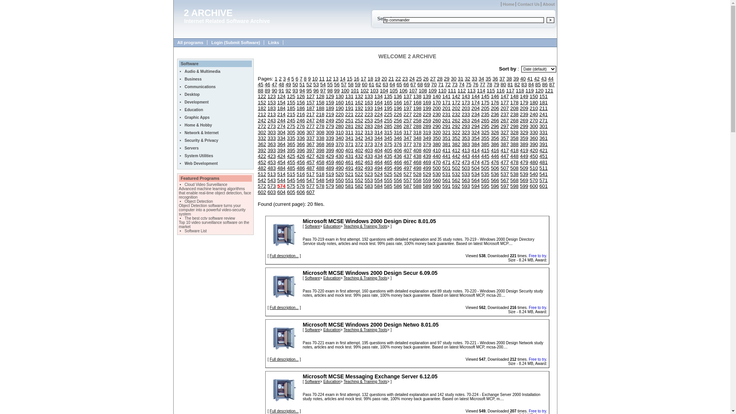 The height and width of the screenshot is (414, 736). Describe the element at coordinates (440, 79) in the screenshot. I see `28` at that location.